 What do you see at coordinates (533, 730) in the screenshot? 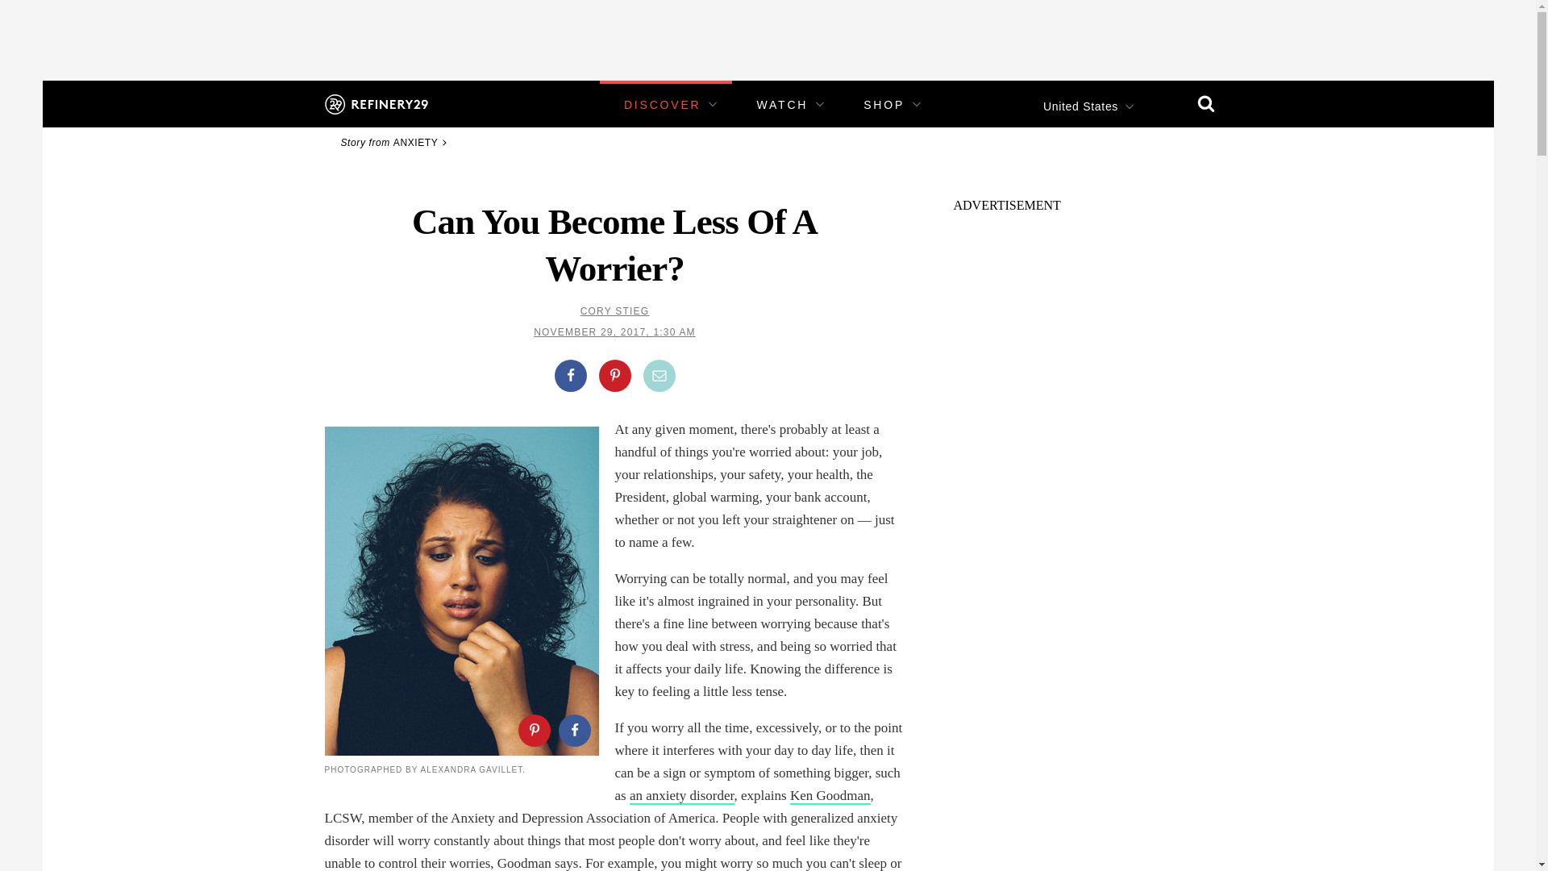
I see `Share on Pinterest` at bounding box center [533, 730].